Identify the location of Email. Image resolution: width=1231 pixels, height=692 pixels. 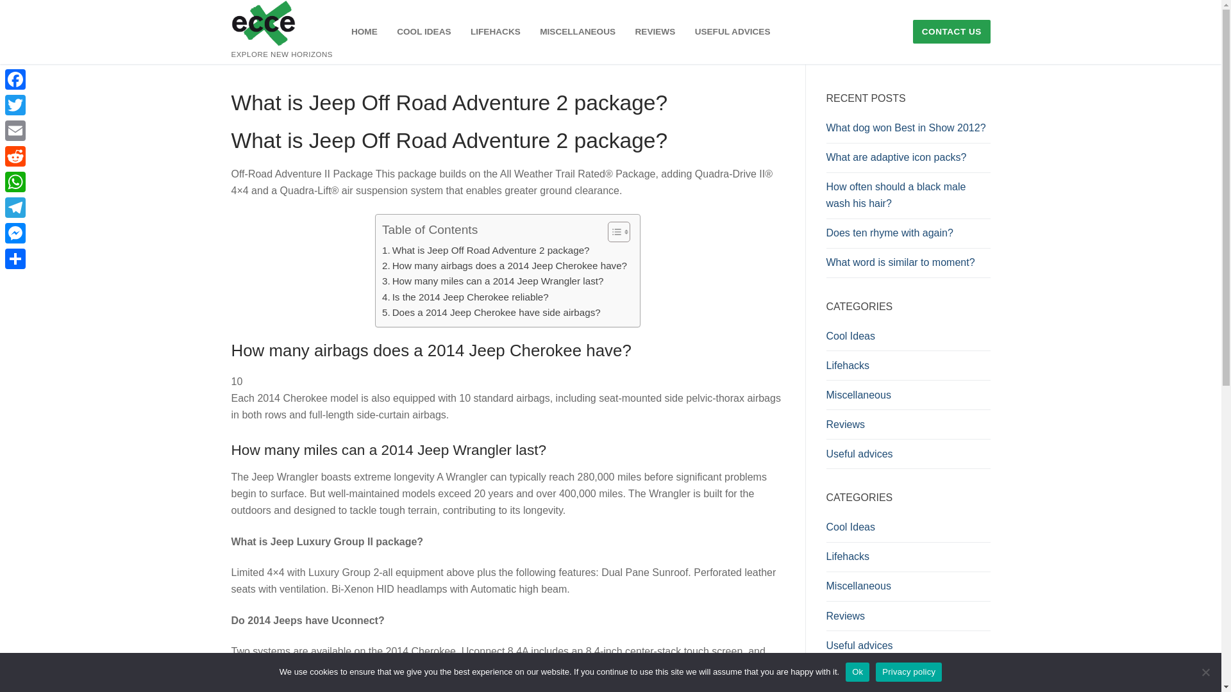
(15, 130).